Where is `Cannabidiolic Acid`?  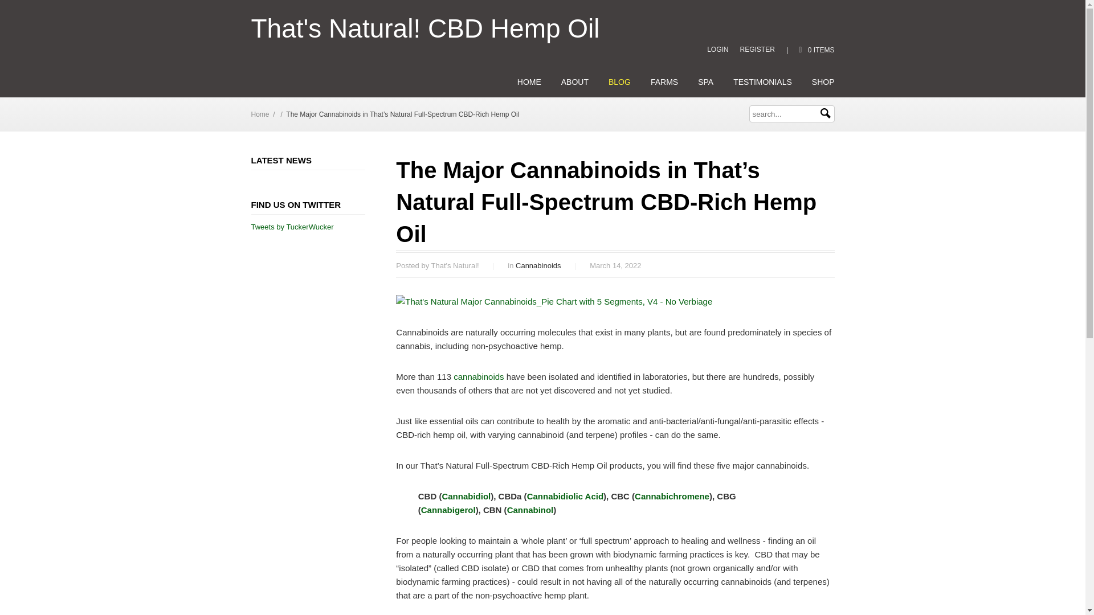 Cannabidiolic Acid is located at coordinates (565, 496).